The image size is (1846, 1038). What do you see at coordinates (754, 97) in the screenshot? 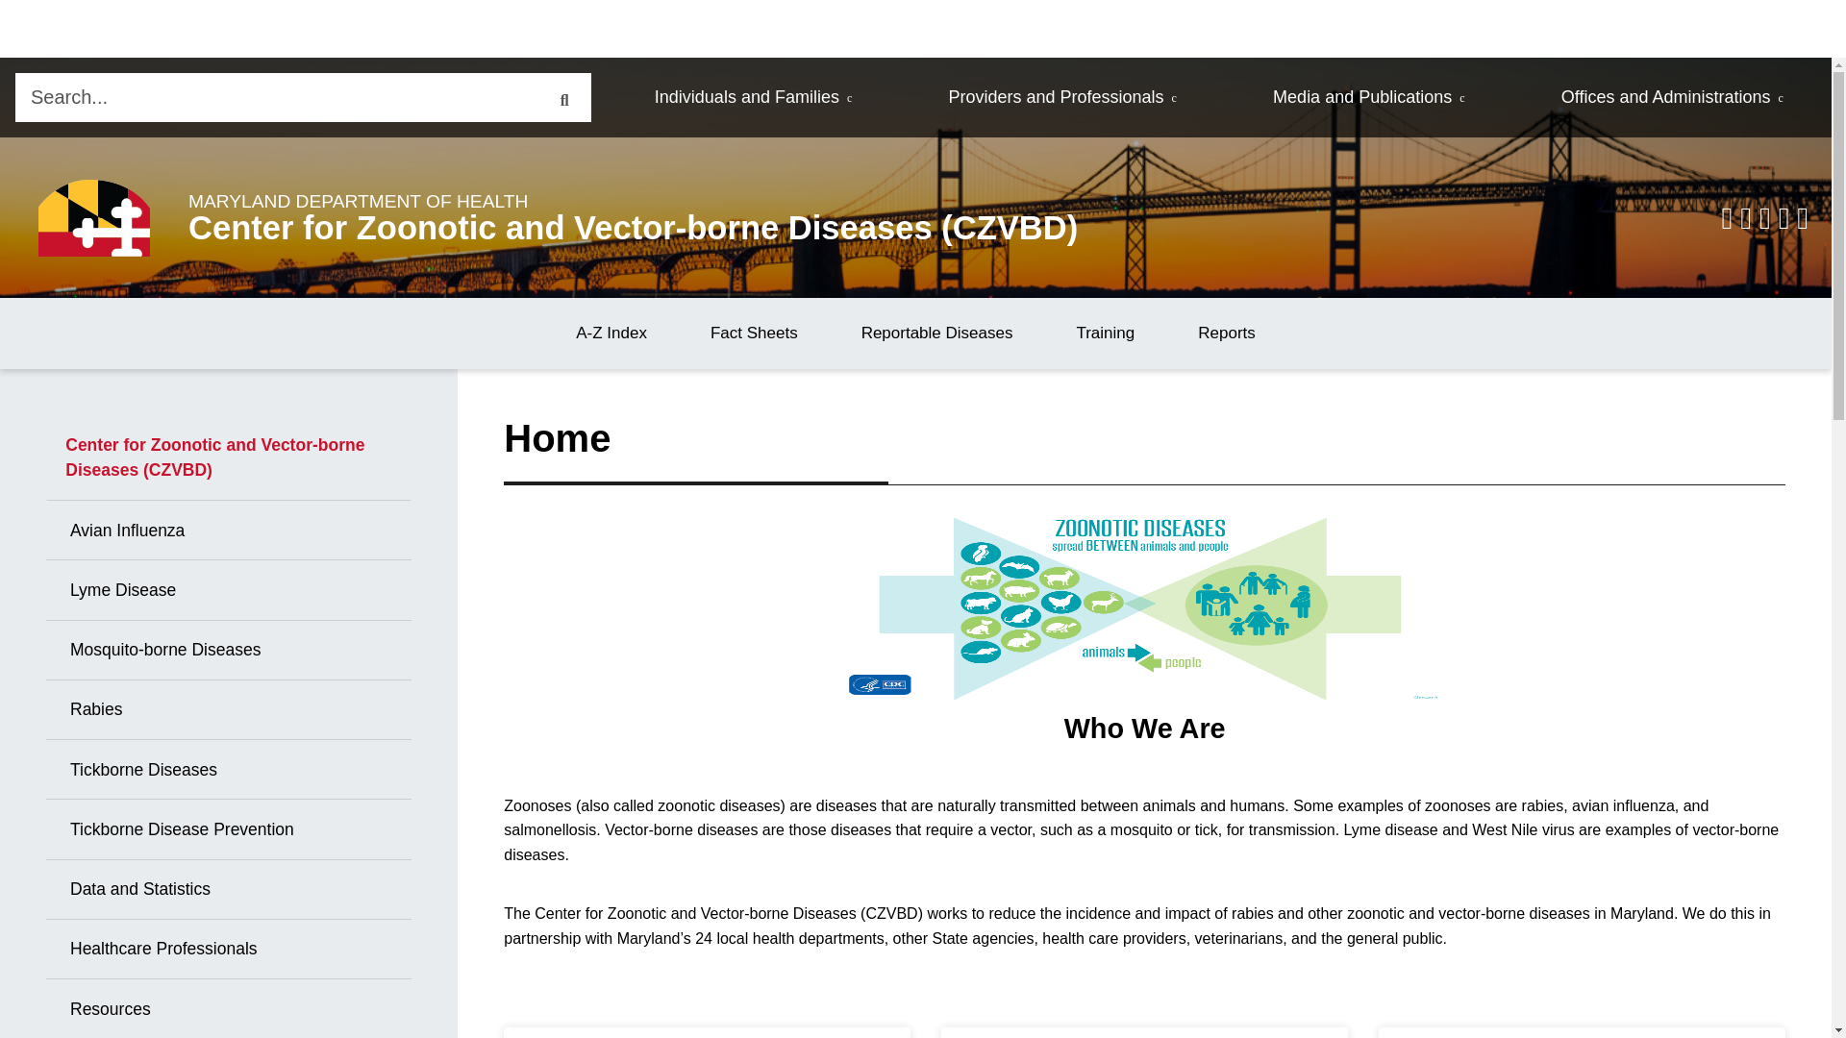
I see `Individuals and Families` at bounding box center [754, 97].